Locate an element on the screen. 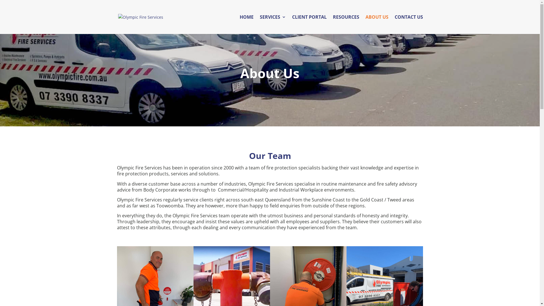 The height and width of the screenshot is (306, 544). CONTACT US is located at coordinates (409, 24).